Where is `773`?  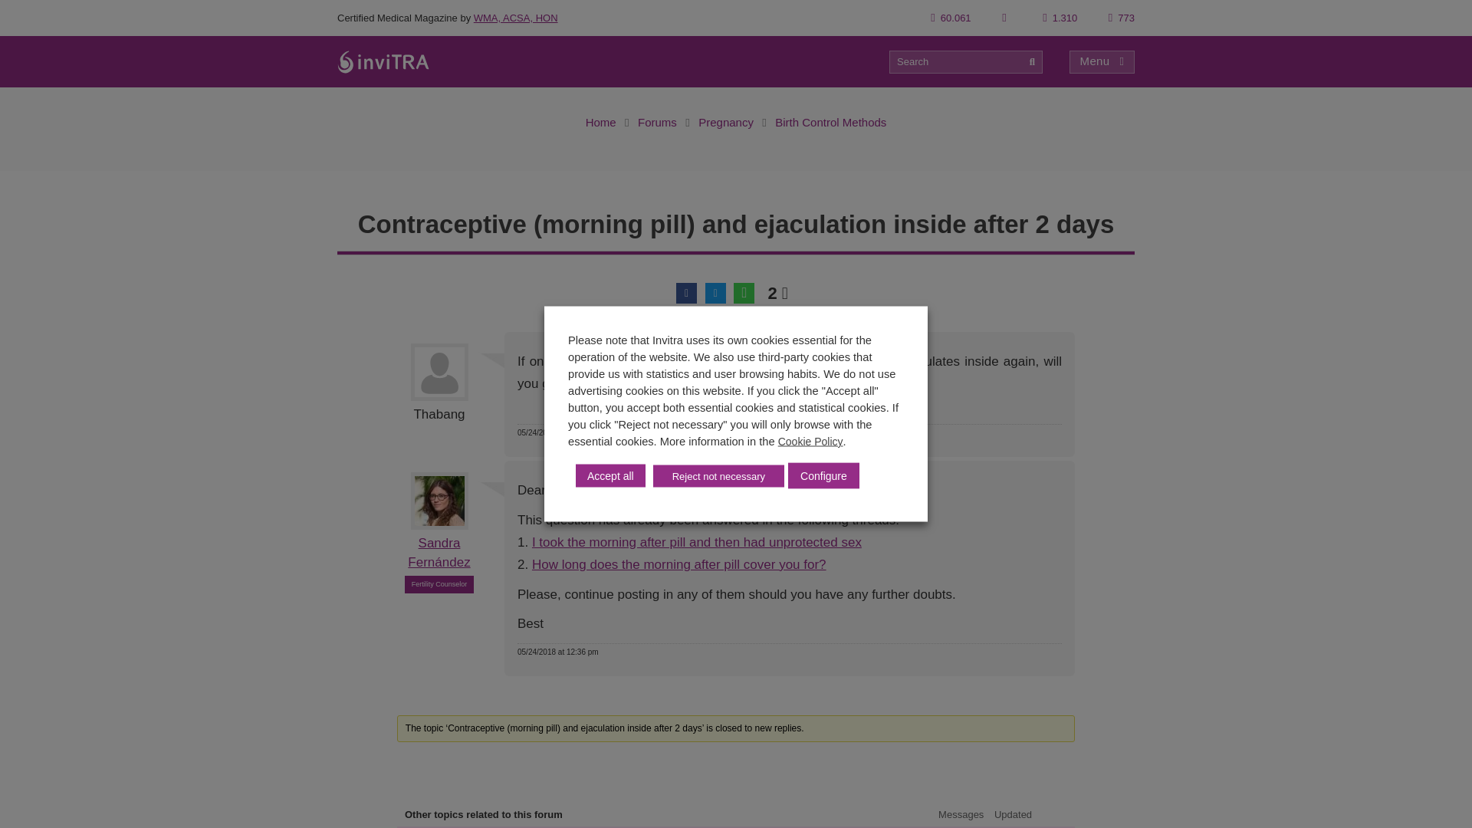
773 is located at coordinates (1121, 18).